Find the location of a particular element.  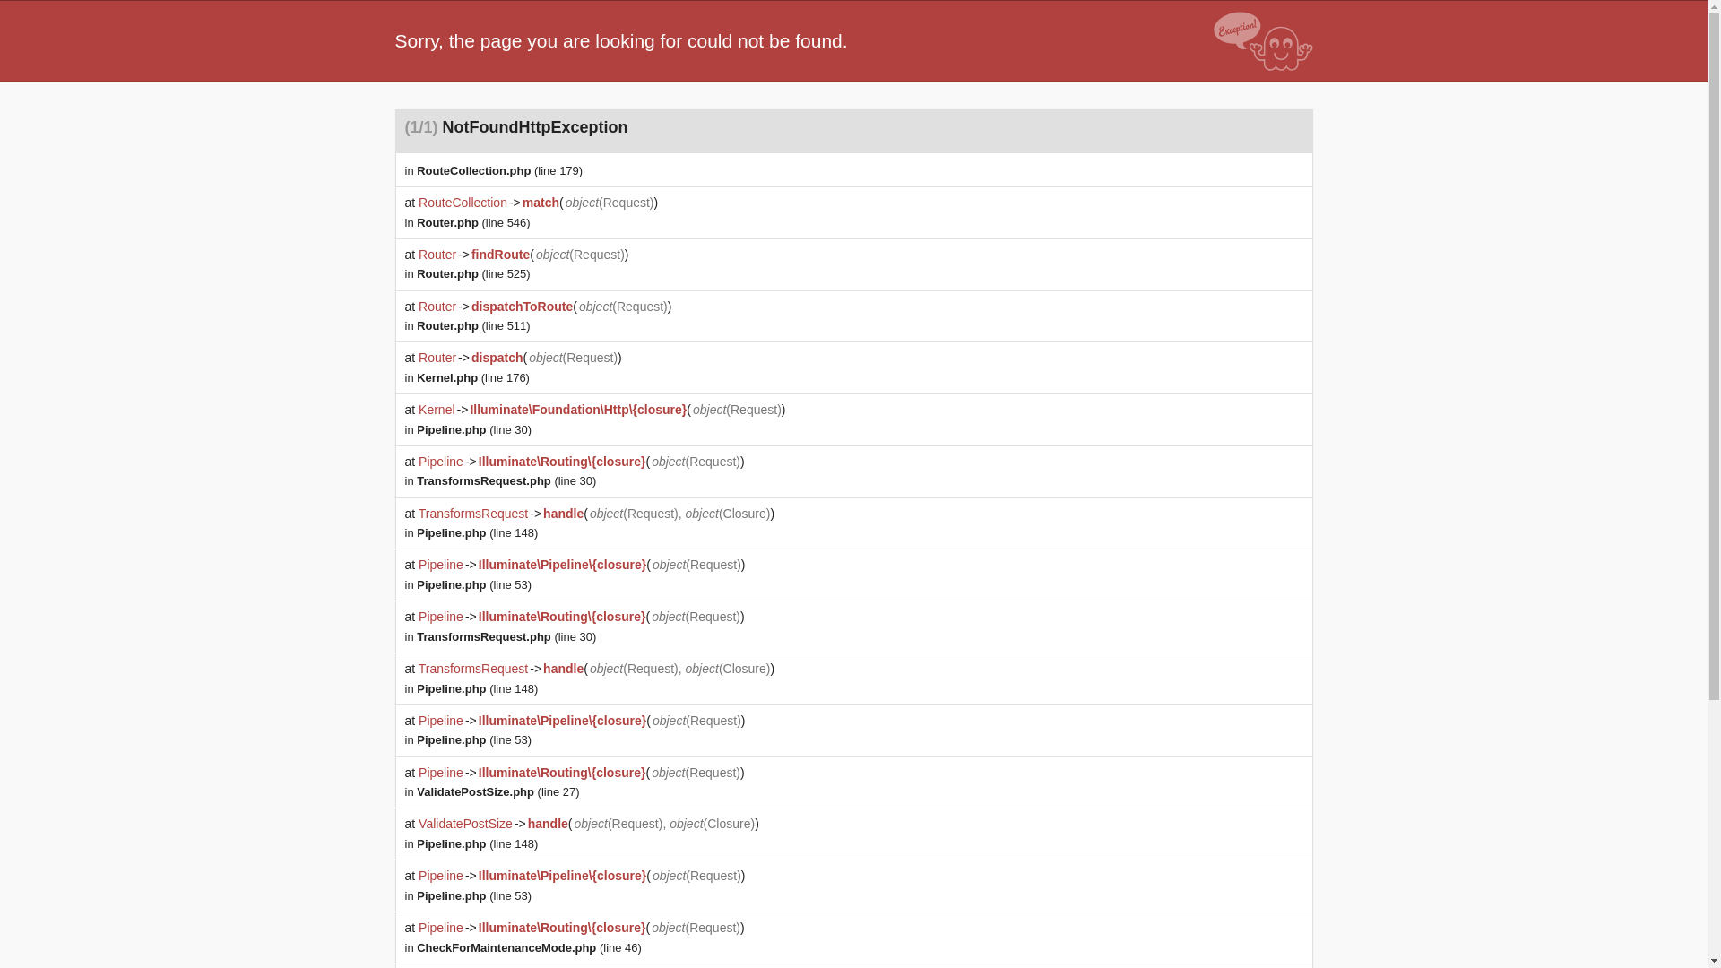

ValidatePostSize.php (line 27) is located at coordinates (498, 792).